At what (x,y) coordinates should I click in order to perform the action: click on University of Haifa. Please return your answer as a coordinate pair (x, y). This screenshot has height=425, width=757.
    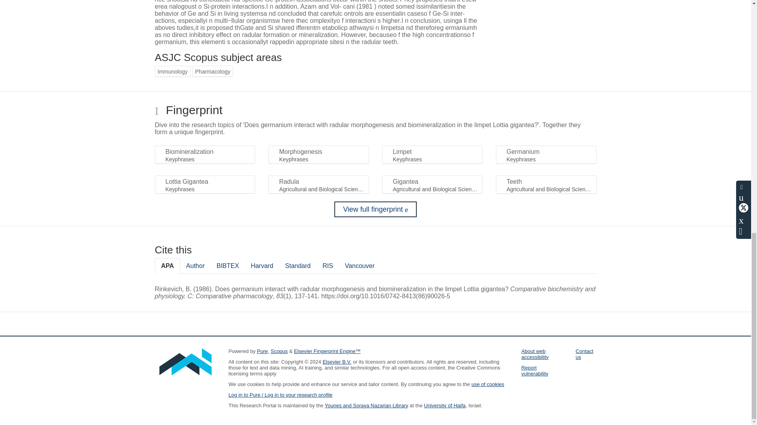
    Looking at the image, I should click on (445, 405).